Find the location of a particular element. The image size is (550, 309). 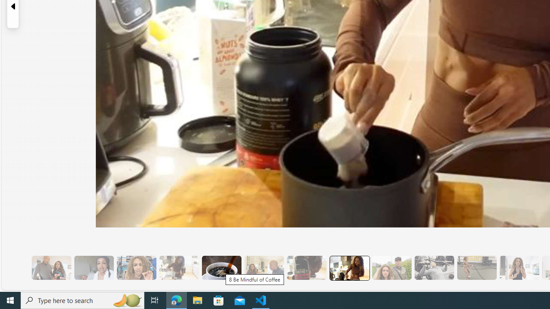

3 They Drink Lemon Tea is located at coordinates (179, 268).